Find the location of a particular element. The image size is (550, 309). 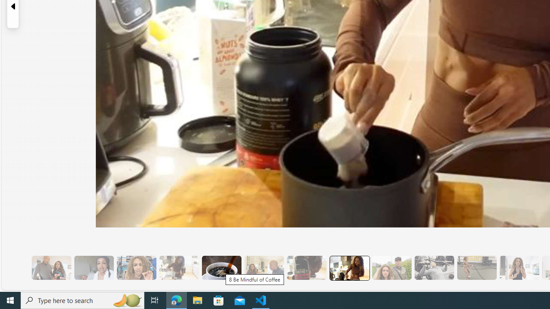

3 They Drink Lemon Tea is located at coordinates (179, 268).